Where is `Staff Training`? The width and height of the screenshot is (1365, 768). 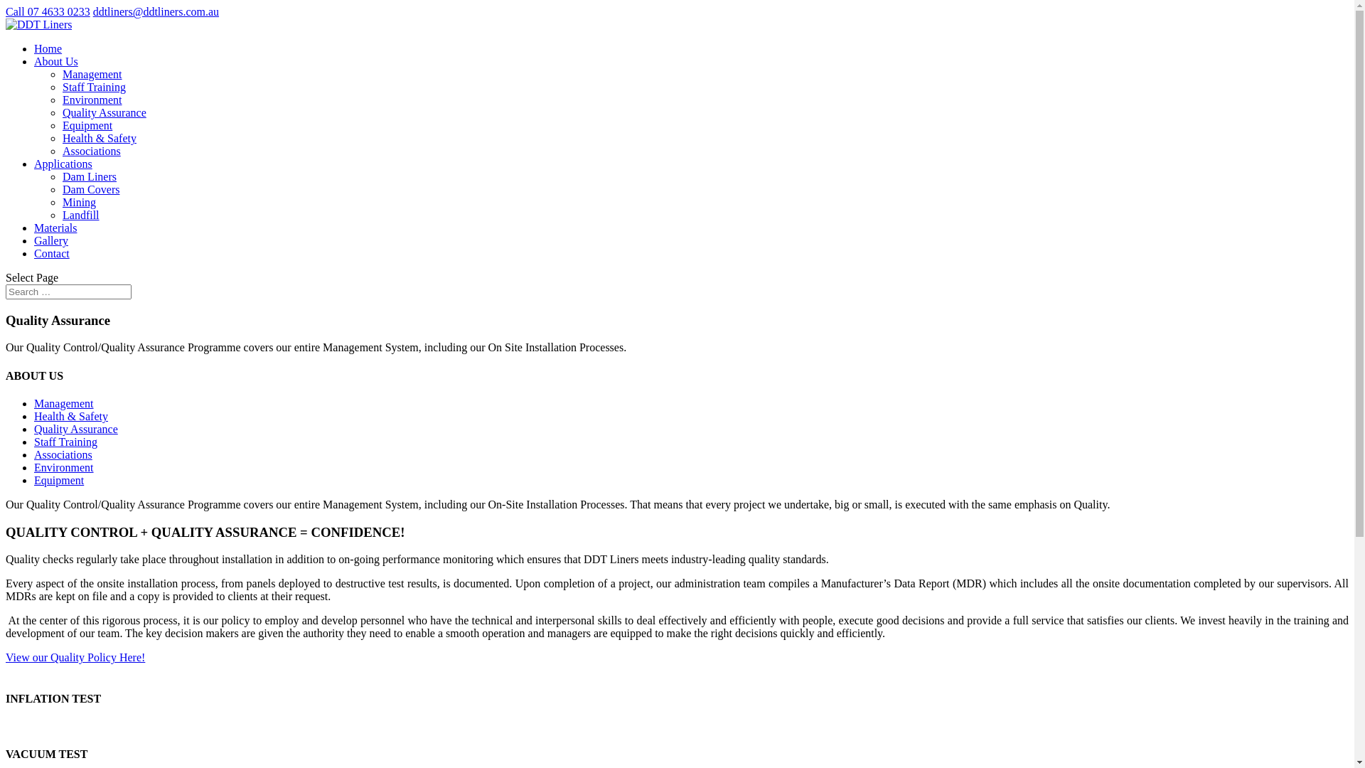 Staff Training is located at coordinates (94, 87).